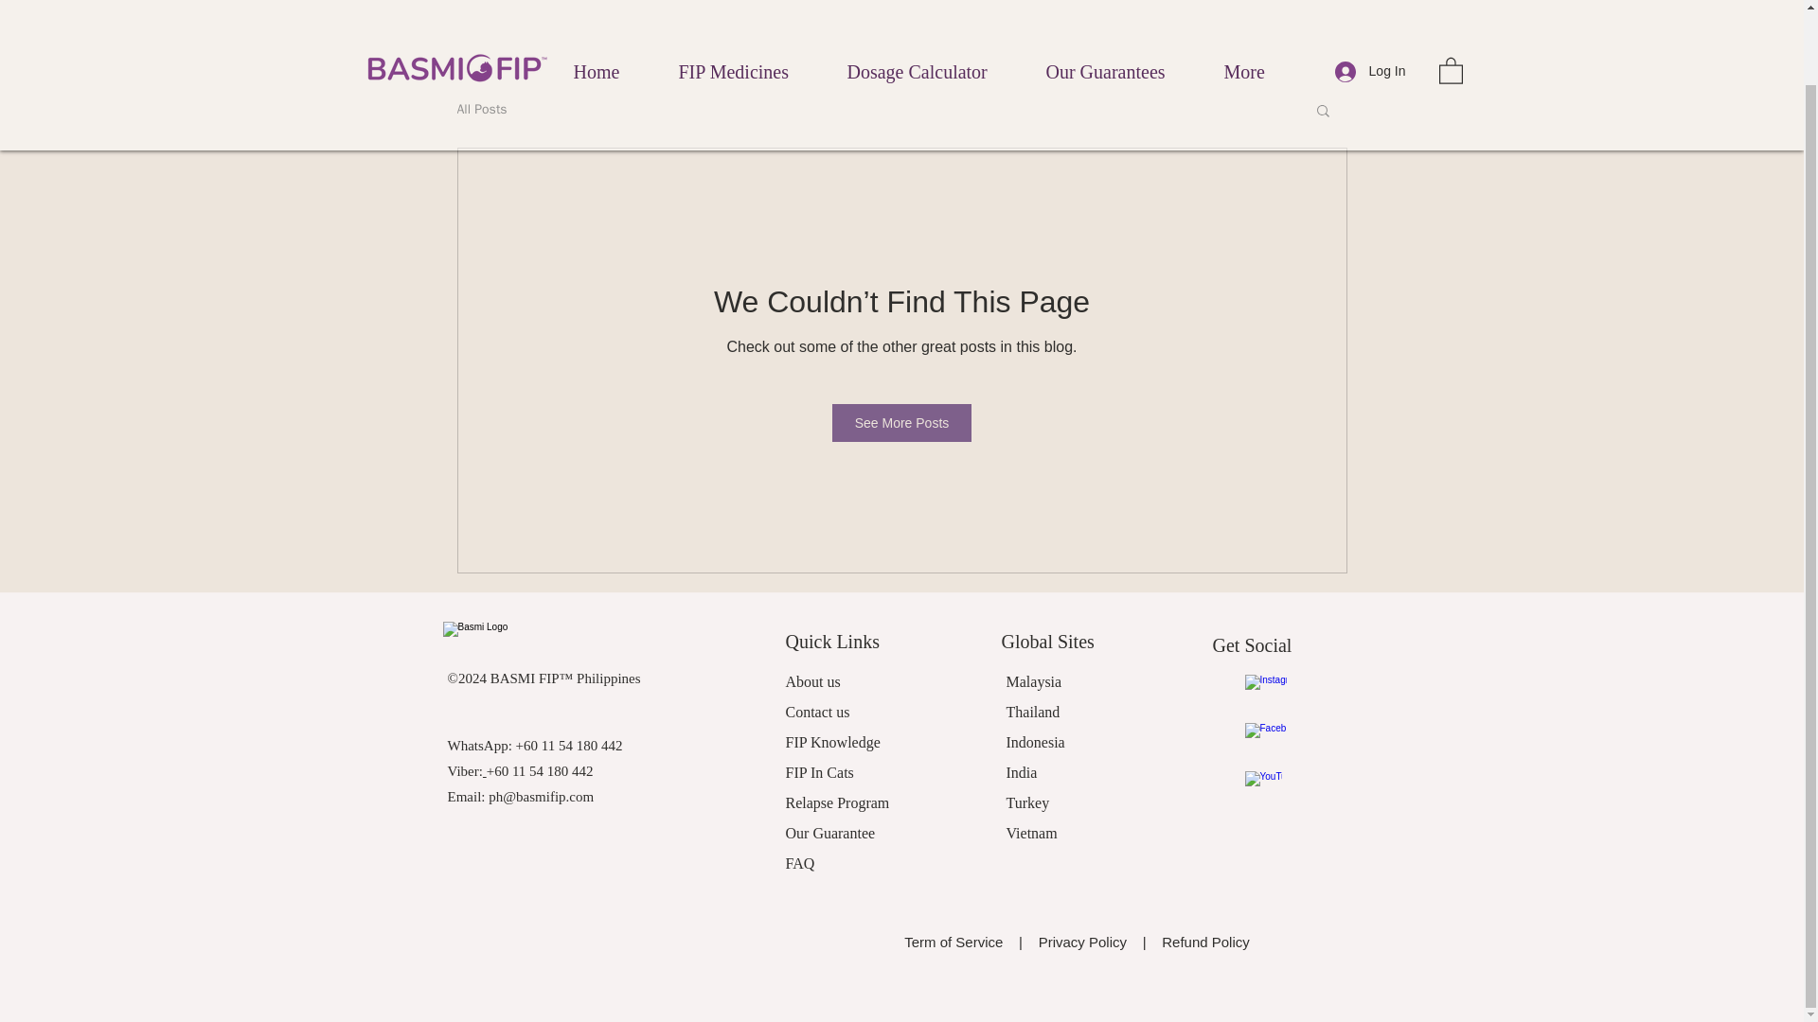 The height and width of the screenshot is (1022, 1818). Describe the element at coordinates (1370, 5) in the screenshot. I see `Log In` at that location.